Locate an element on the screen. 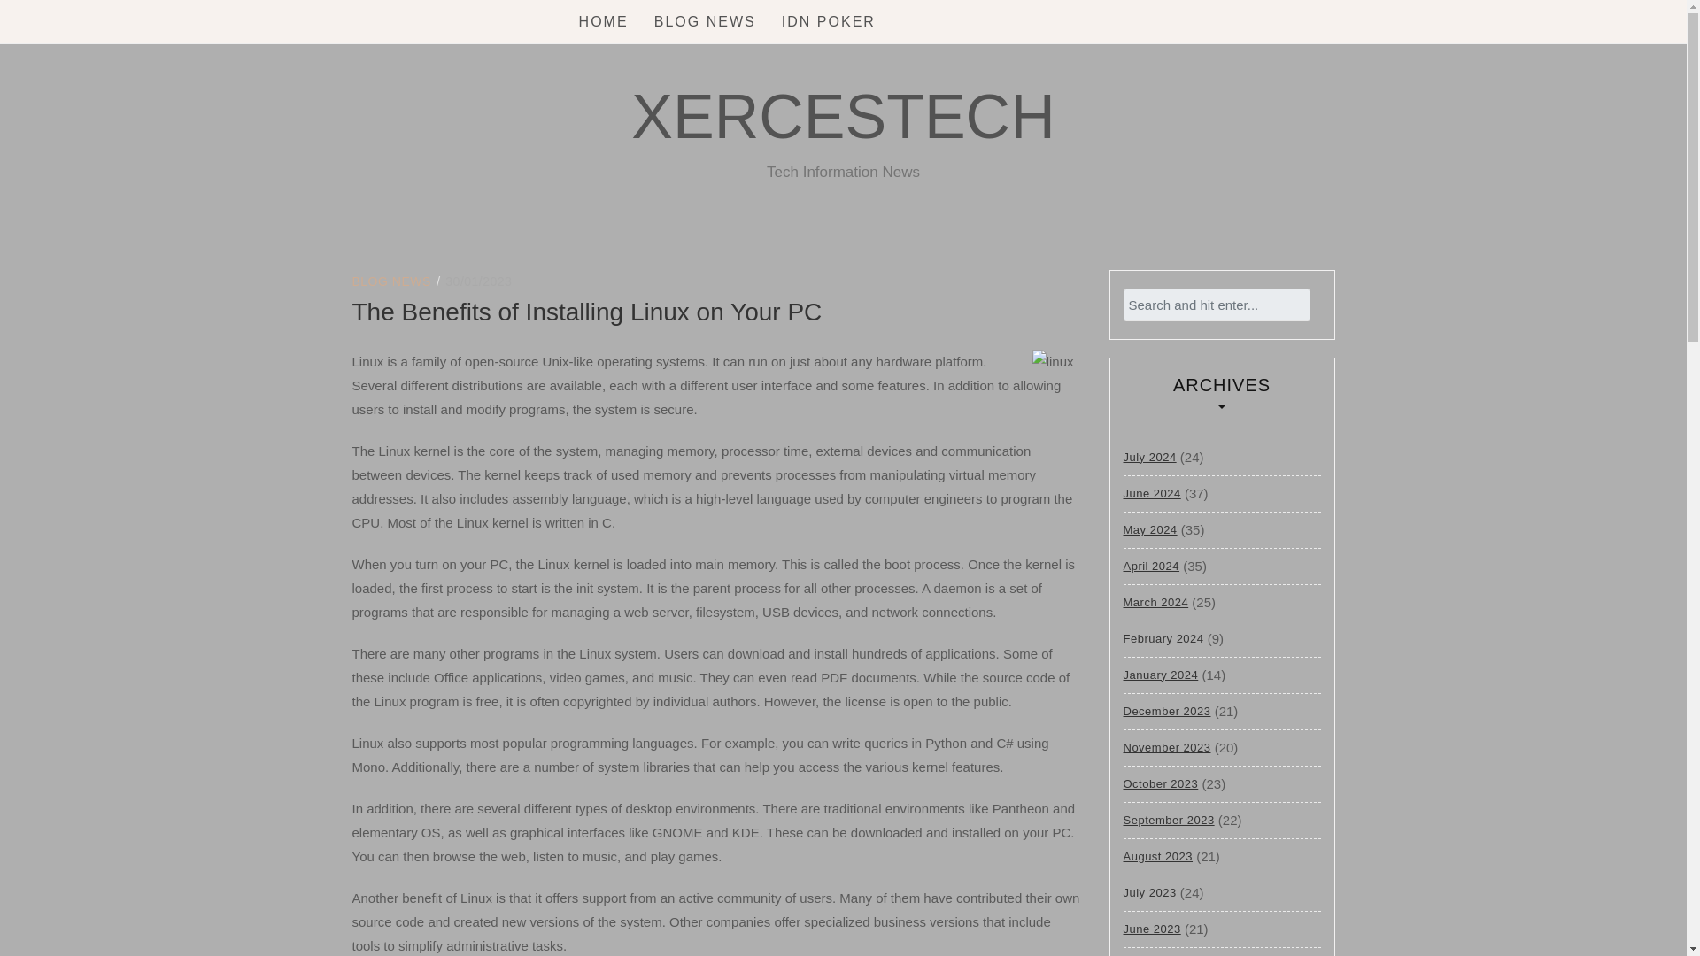  BLOG NEWS is located at coordinates (391, 281).